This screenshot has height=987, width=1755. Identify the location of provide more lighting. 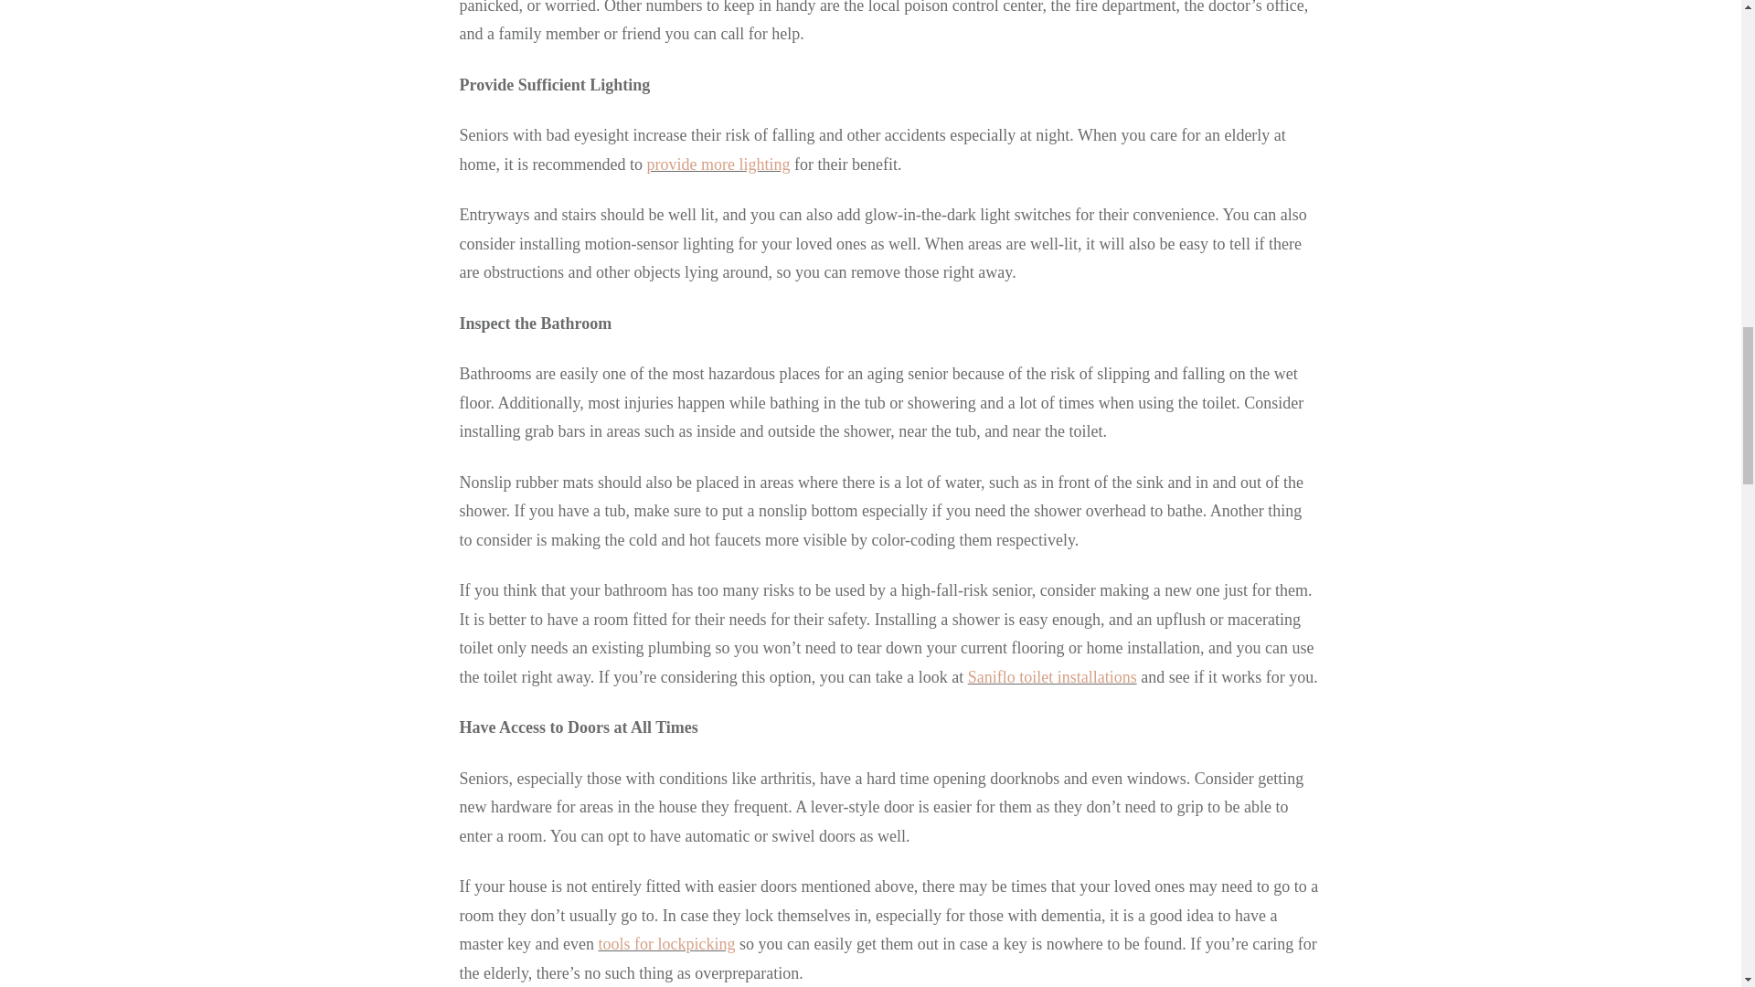
(718, 164).